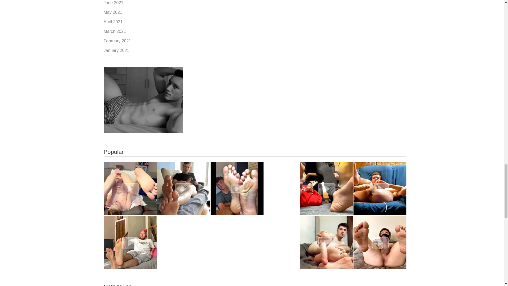  I want to click on June 2021, so click(113, 3).